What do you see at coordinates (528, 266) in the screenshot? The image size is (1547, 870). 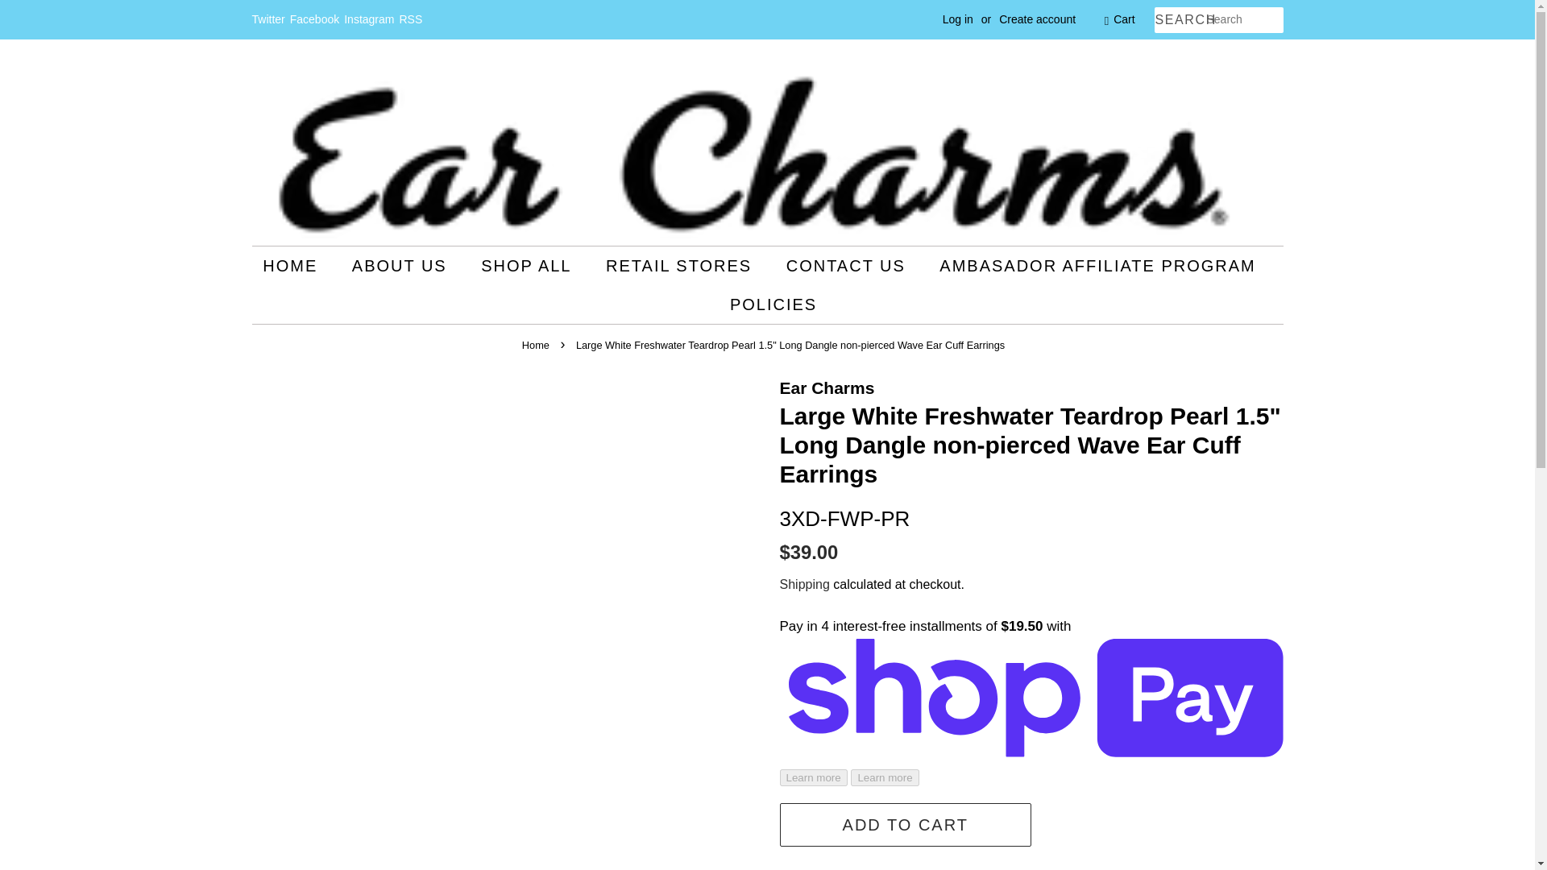 I see `SHOP ALL` at bounding box center [528, 266].